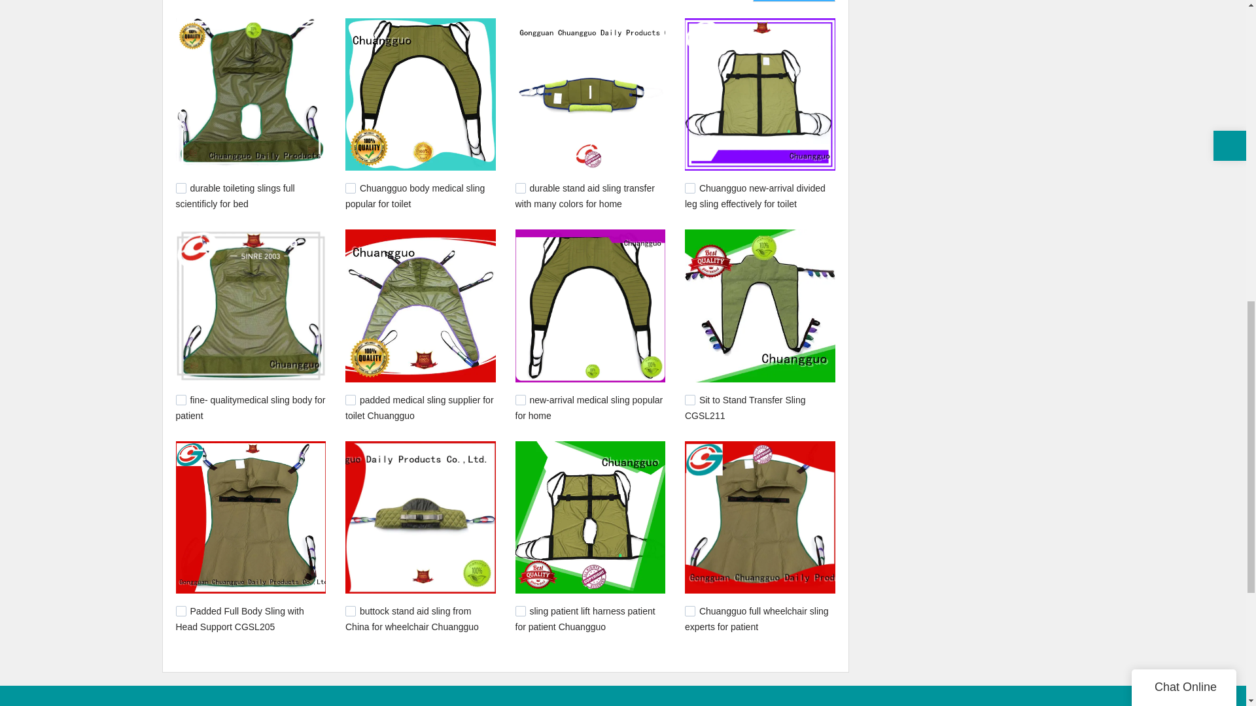 The height and width of the screenshot is (706, 1256). Describe the element at coordinates (521, 399) in the screenshot. I see `2679` at that location.